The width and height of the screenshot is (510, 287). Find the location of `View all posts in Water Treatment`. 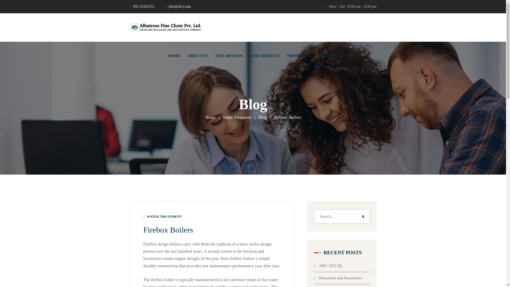

View all posts in Water Treatment is located at coordinates (164, 216).